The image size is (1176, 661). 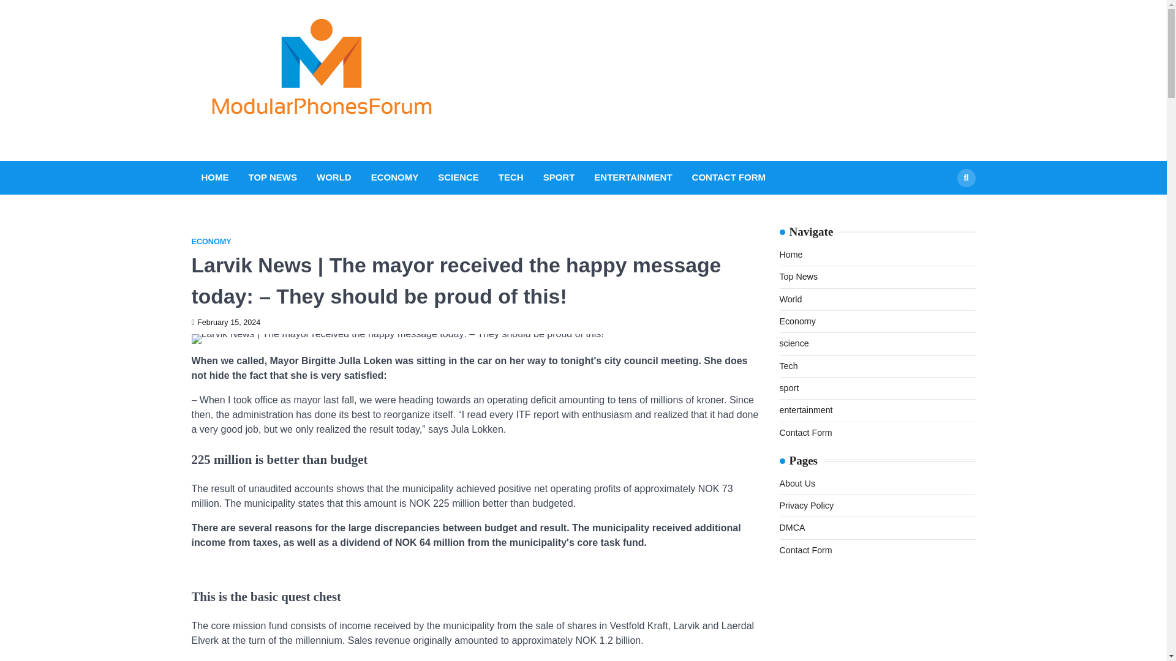 I want to click on DMCA, so click(x=791, y=528).